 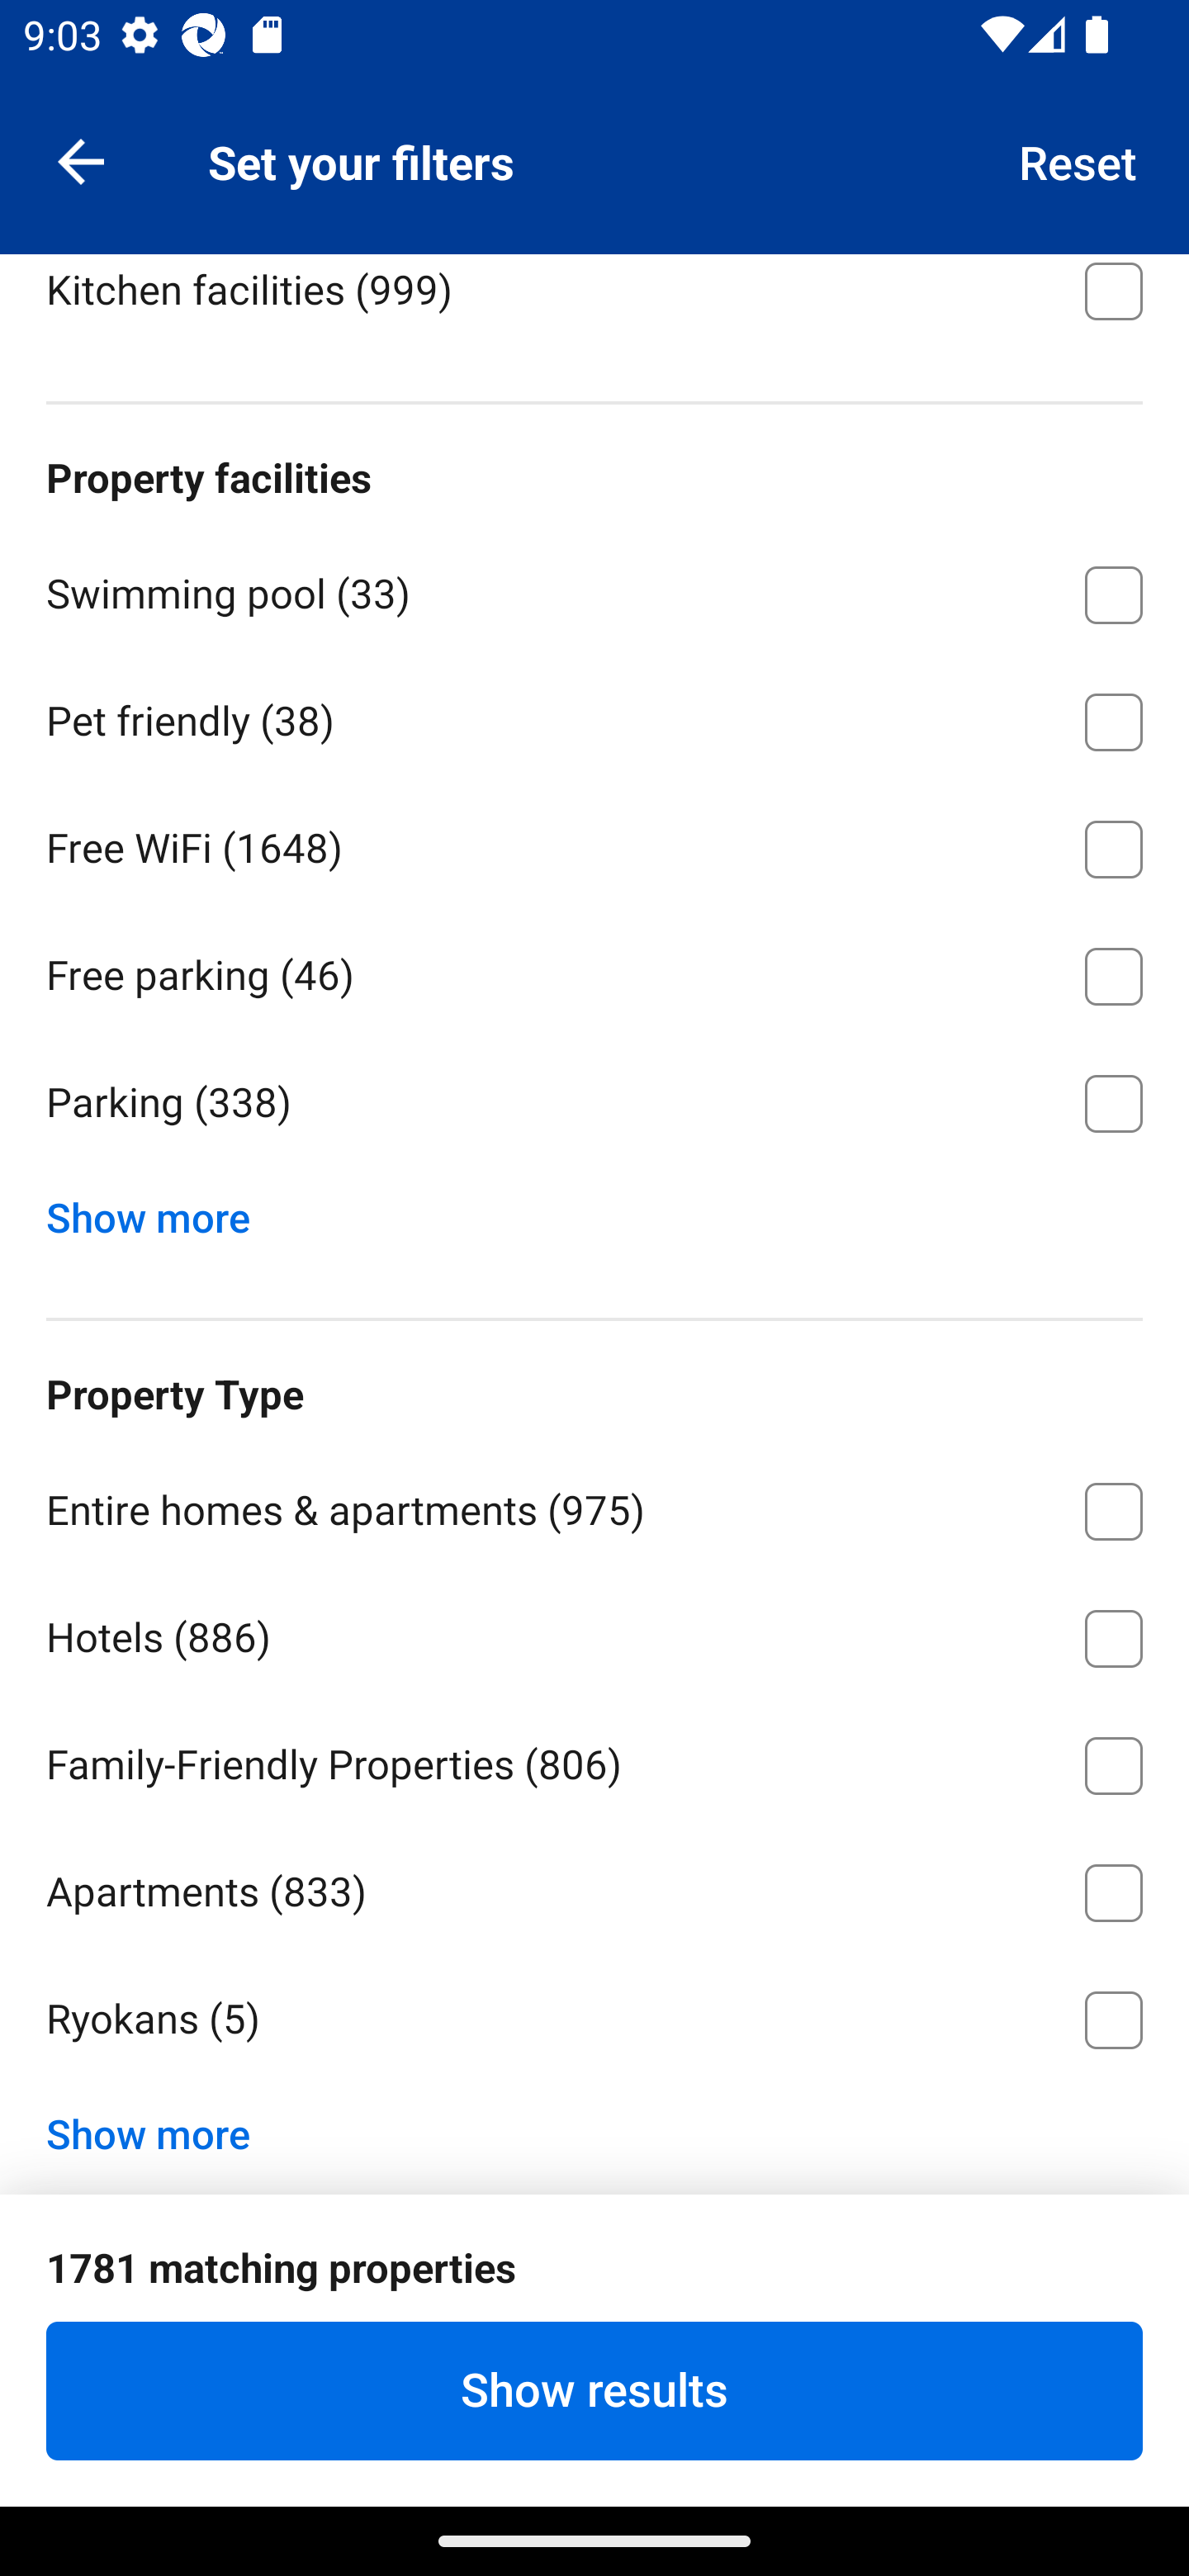 I want to click on Show results, so click(x=594, y=2390).